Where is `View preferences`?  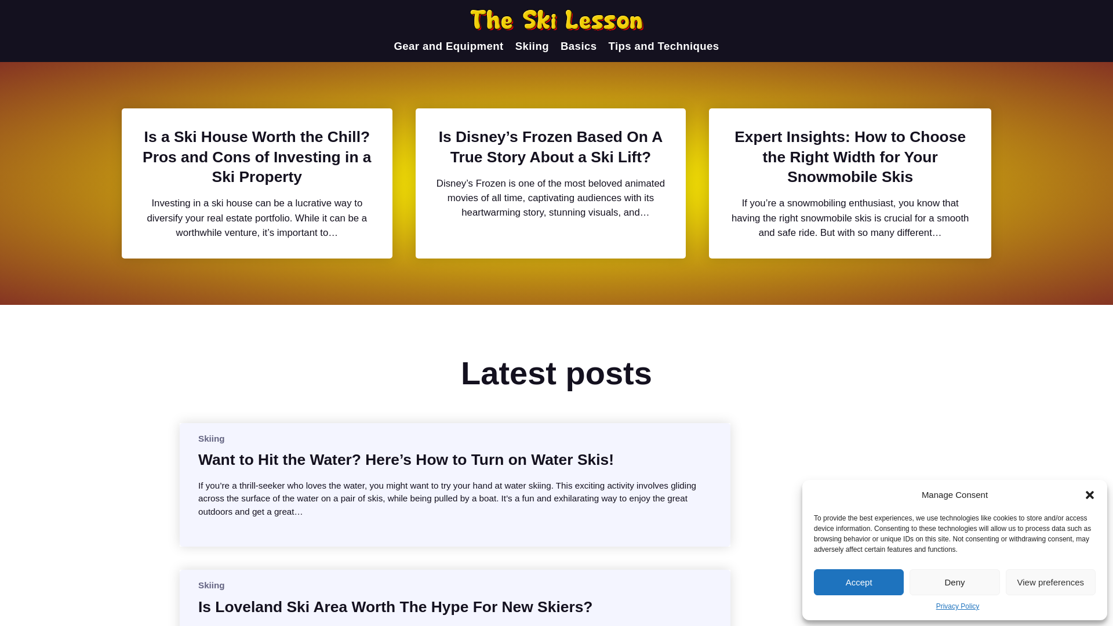
View preferences is located at coordinates (1050, 582).